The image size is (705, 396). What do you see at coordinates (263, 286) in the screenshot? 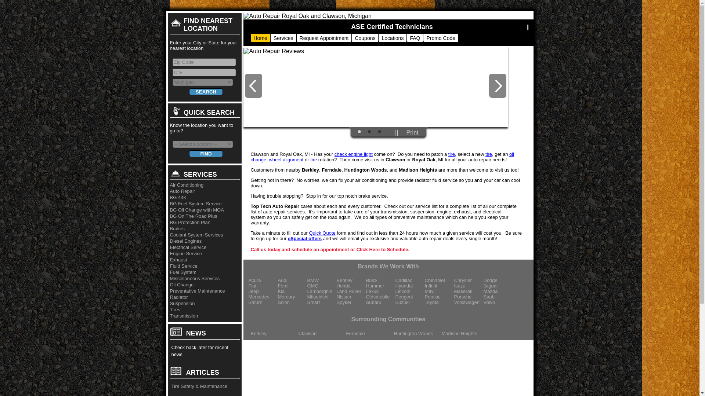
I see `Fiat` at bounding box center [263, 286].